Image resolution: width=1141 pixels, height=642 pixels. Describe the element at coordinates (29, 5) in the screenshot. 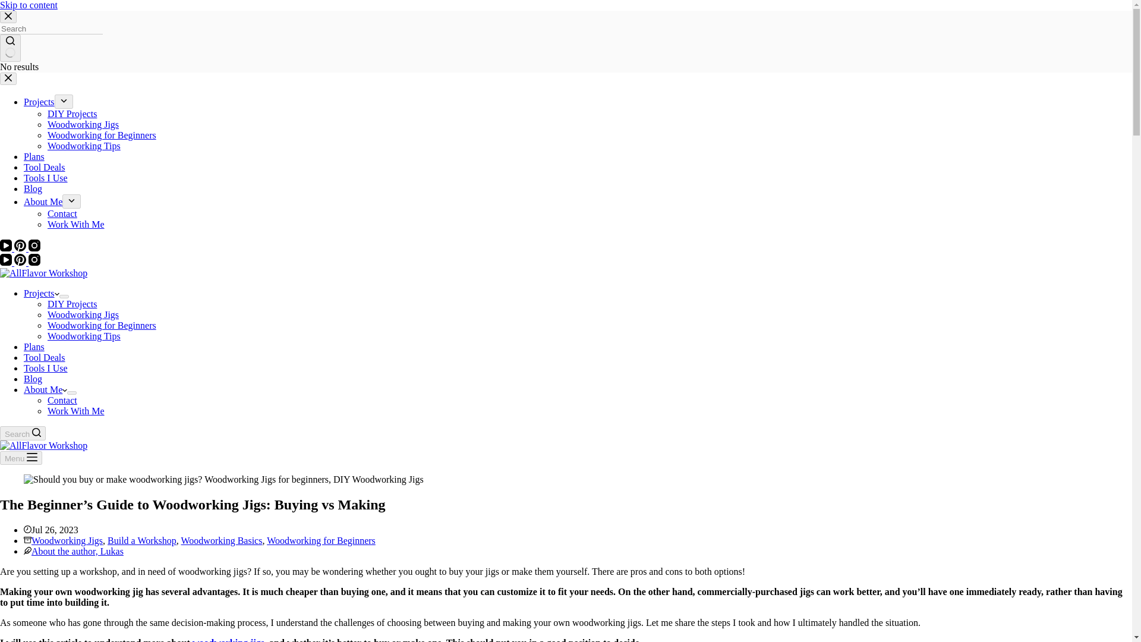

I see `Skip to content` at that location.